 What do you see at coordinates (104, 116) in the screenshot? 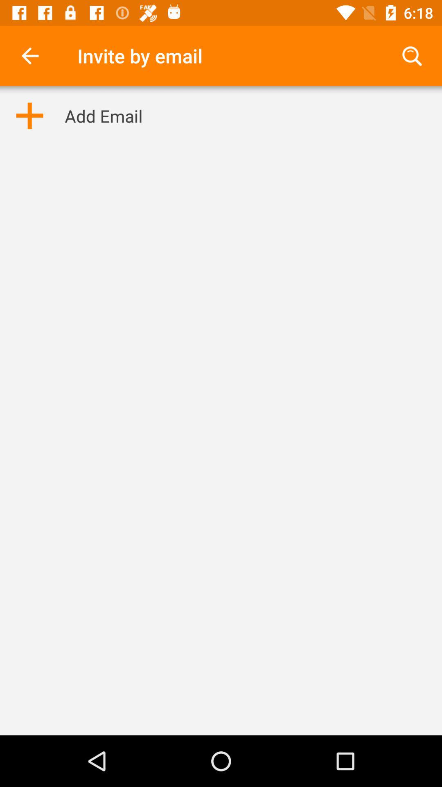
I see `turn off the add email item` at bounding box center [104, 116].